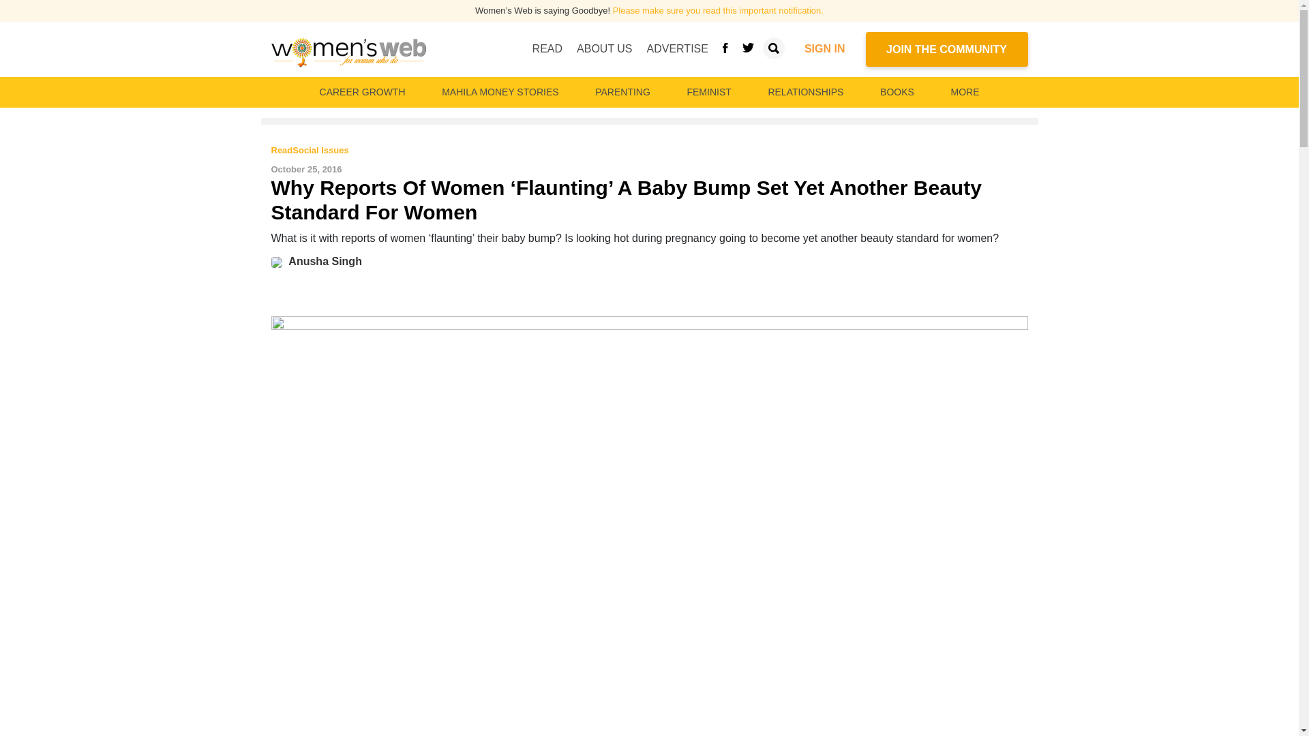 The image size is (1309, 736). I want to click on ADVERTISE, so click(677, 48).